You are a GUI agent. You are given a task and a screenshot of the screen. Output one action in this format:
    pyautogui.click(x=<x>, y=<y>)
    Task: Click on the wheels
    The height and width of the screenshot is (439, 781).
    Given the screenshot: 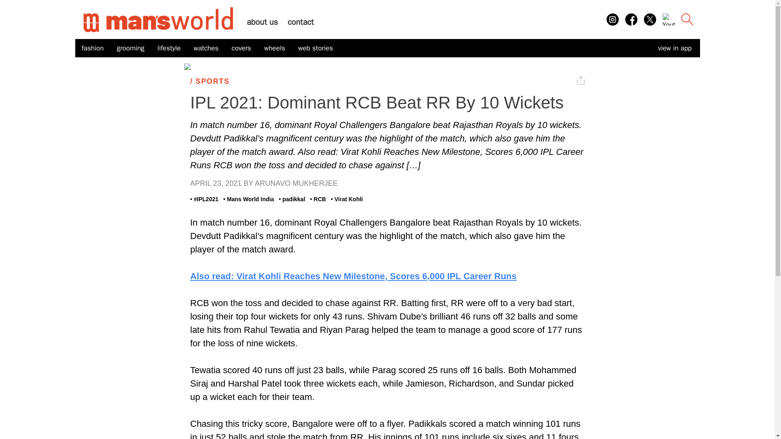 What is the action you would take?
    pyautogui.click(x=274, y=48)
    